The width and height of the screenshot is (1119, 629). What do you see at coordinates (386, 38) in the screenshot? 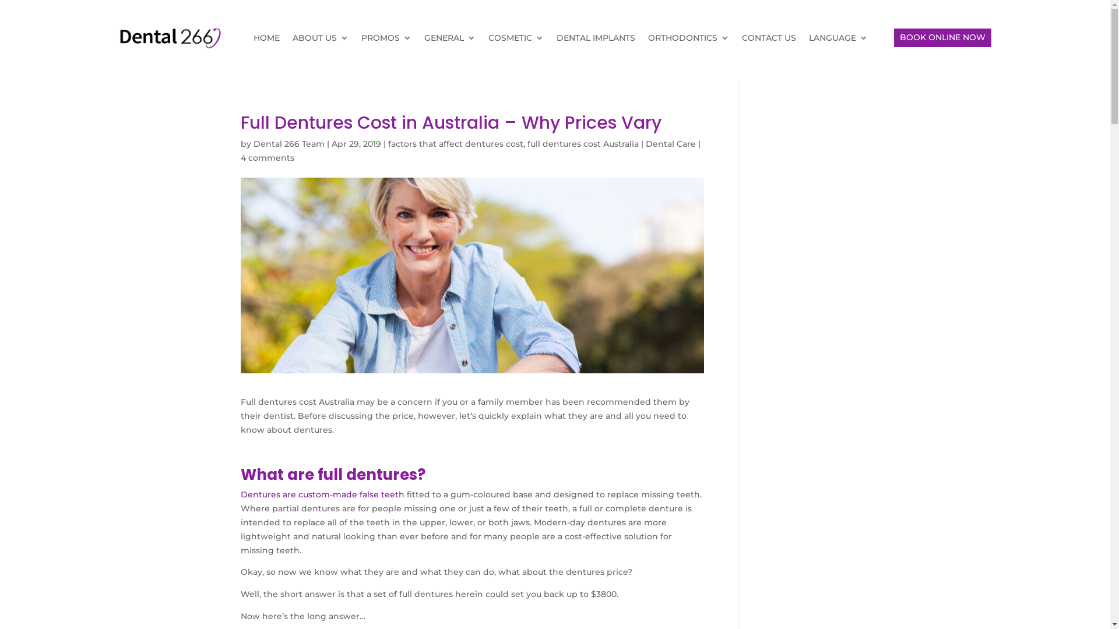
I see `PROMOS` at bounding box center [386, 38].